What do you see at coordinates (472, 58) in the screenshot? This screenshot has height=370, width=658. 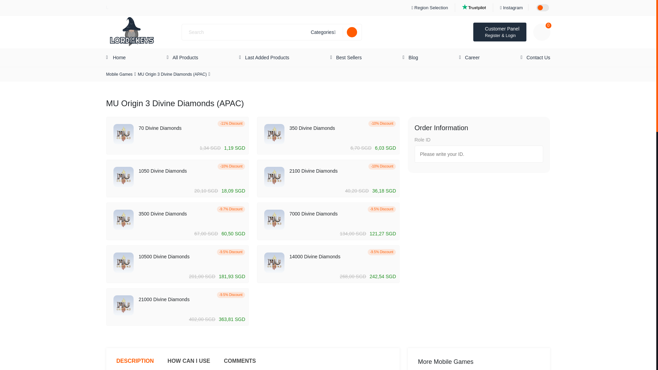 I see `Career` at bounding box center [472, 58].